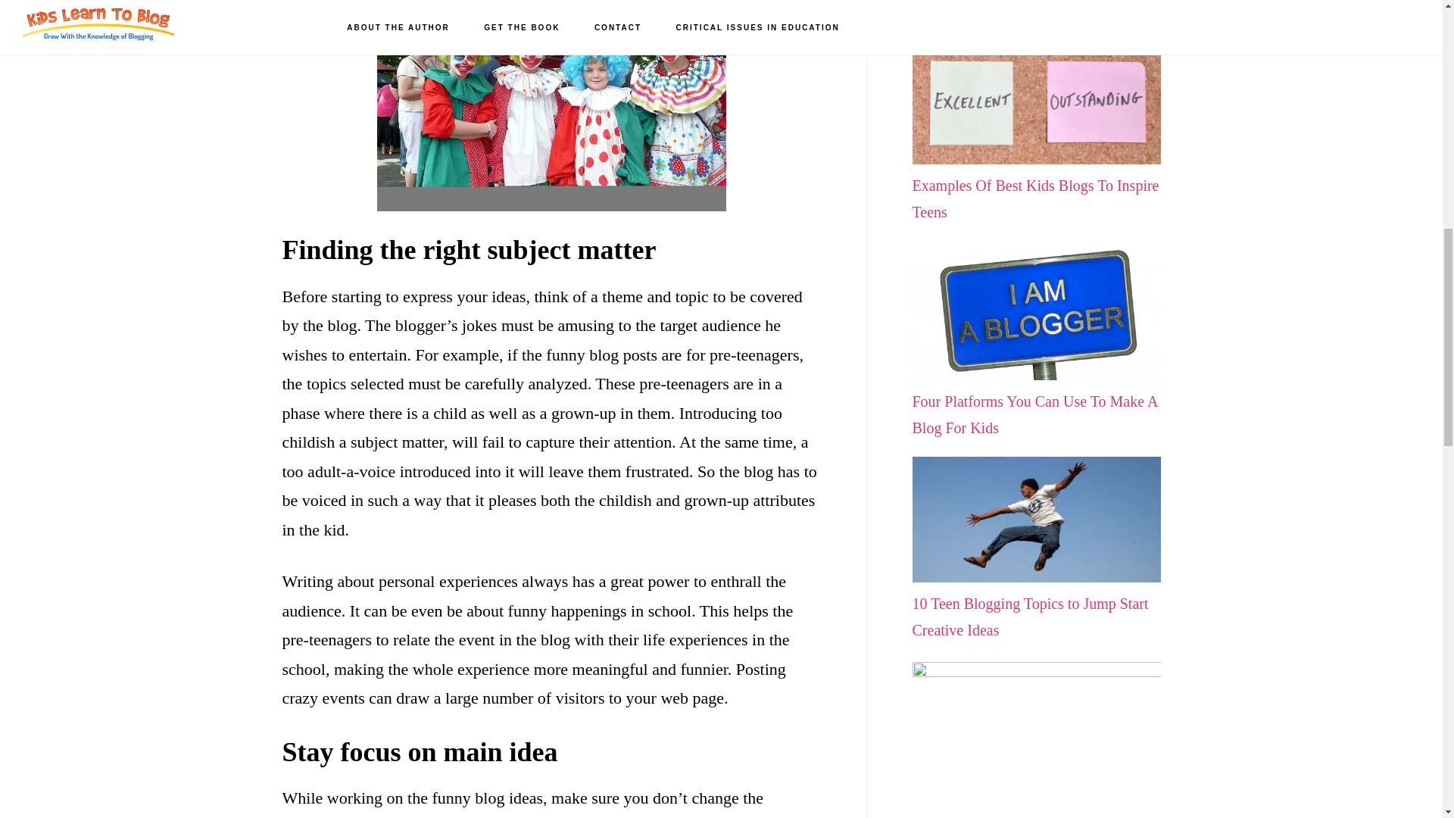 This screenshot has height=818, width=1454. Describe the element at coordinates (1036, 603) in the screenshot. I see `10 Teen Blogging Topics to Jump Start Creative Ideas` at that location.